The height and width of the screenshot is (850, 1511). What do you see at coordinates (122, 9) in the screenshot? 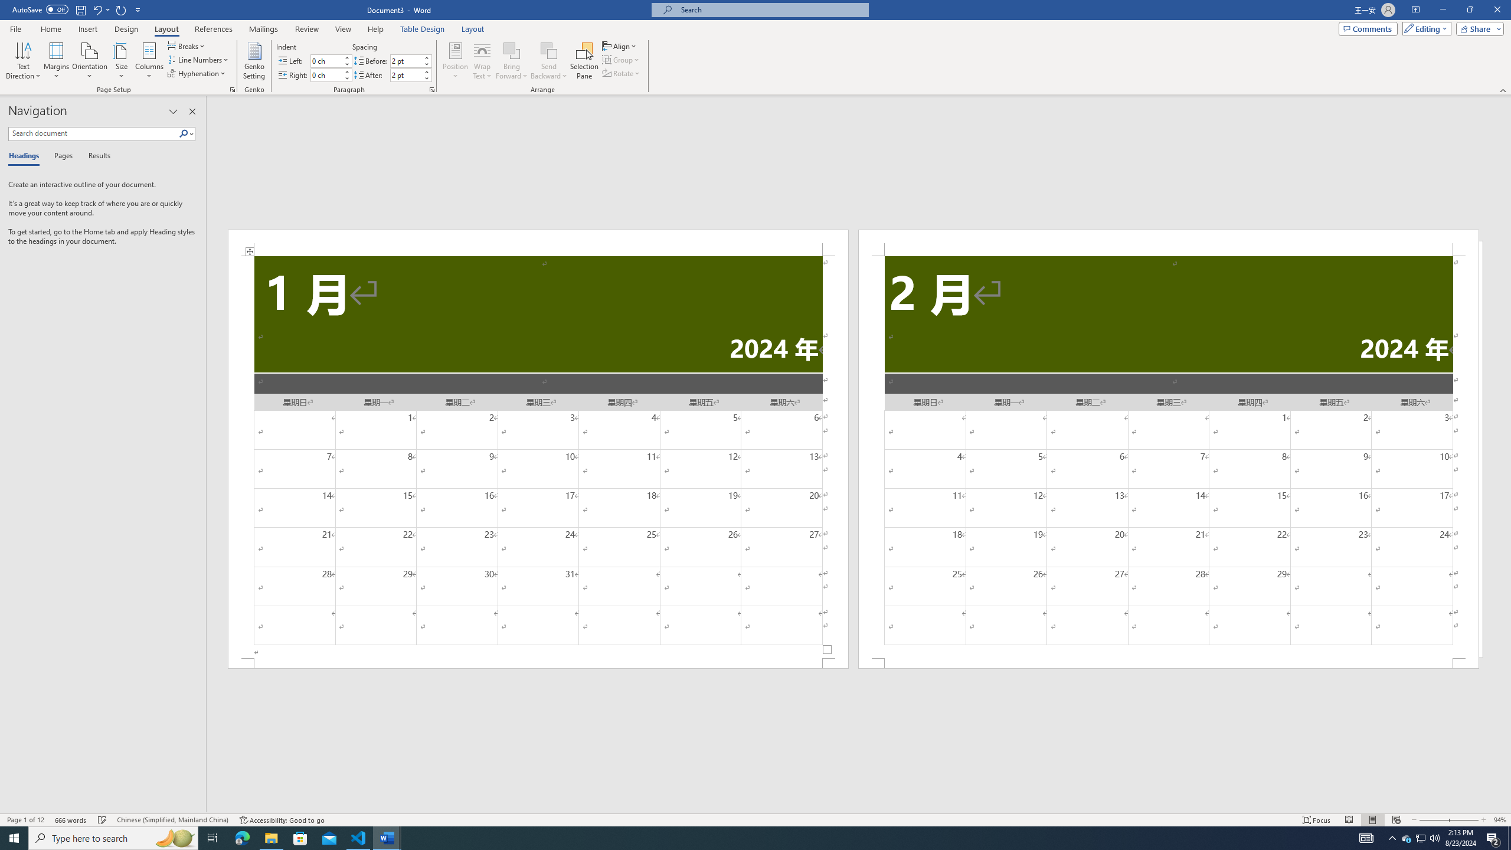
I see `Repeat Doc Close` at bounding box center [122, 9].